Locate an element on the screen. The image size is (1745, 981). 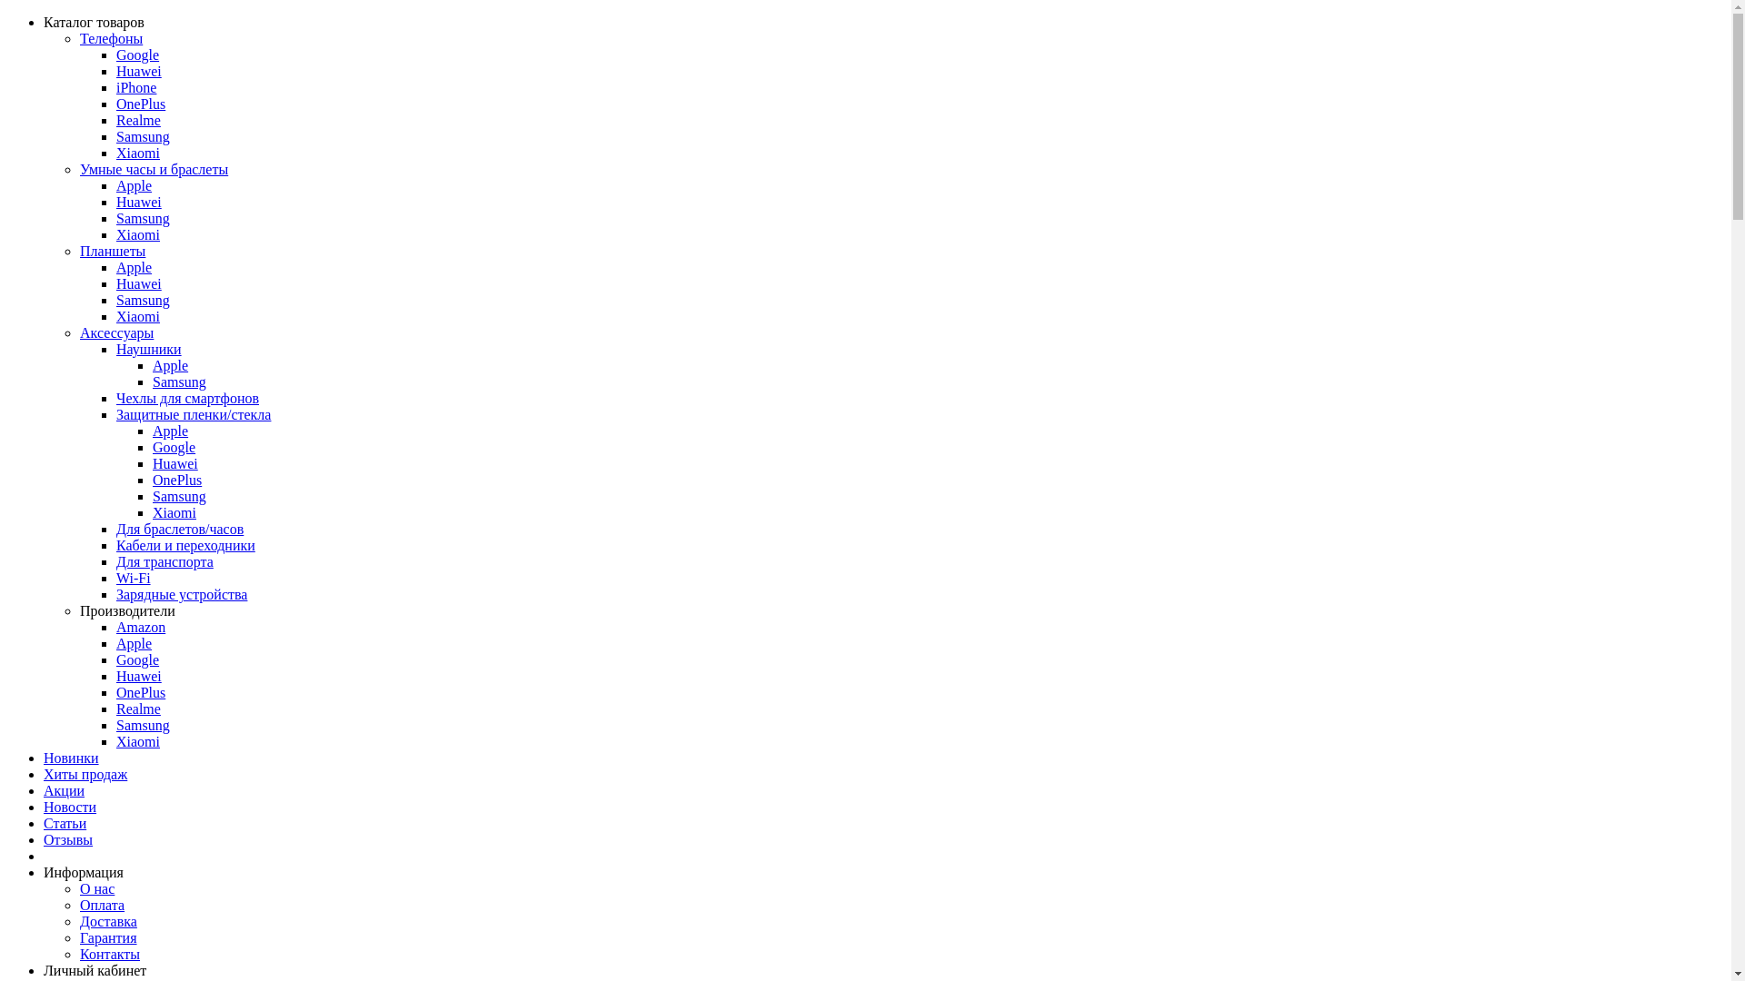
Xiaomi is located at coordinates (138, 741).